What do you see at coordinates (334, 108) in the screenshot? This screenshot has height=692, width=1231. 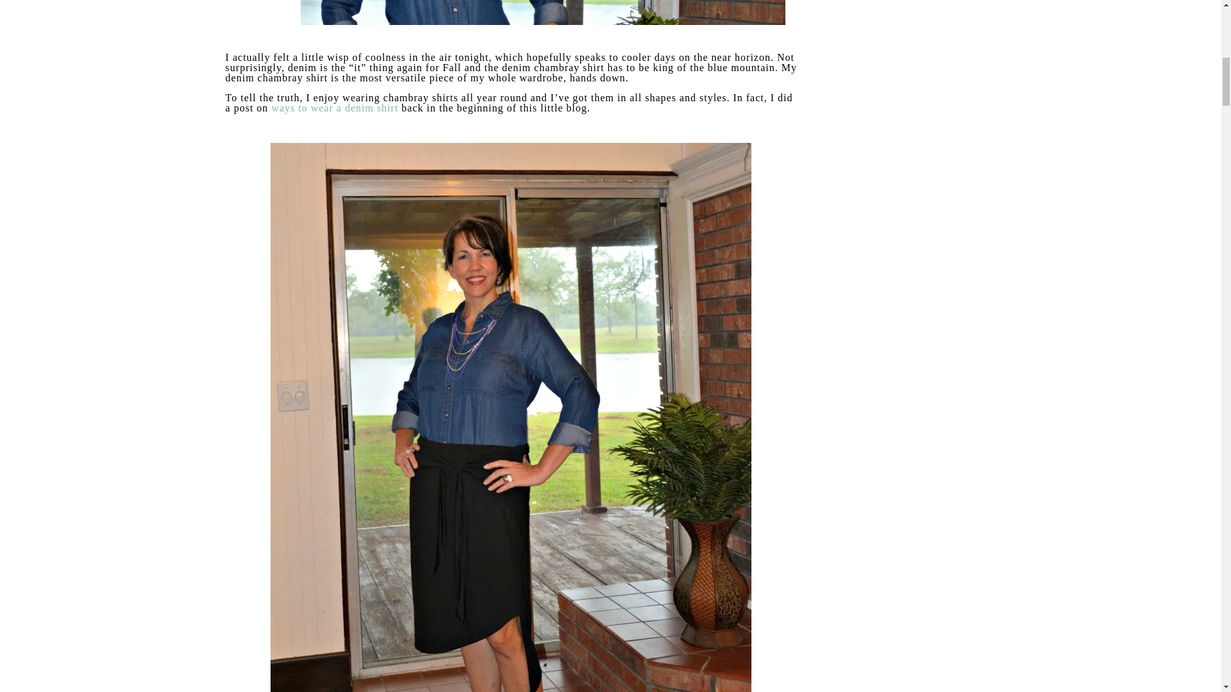 I see `ways to wear a denim shirt` at bounding box center [334, 108].